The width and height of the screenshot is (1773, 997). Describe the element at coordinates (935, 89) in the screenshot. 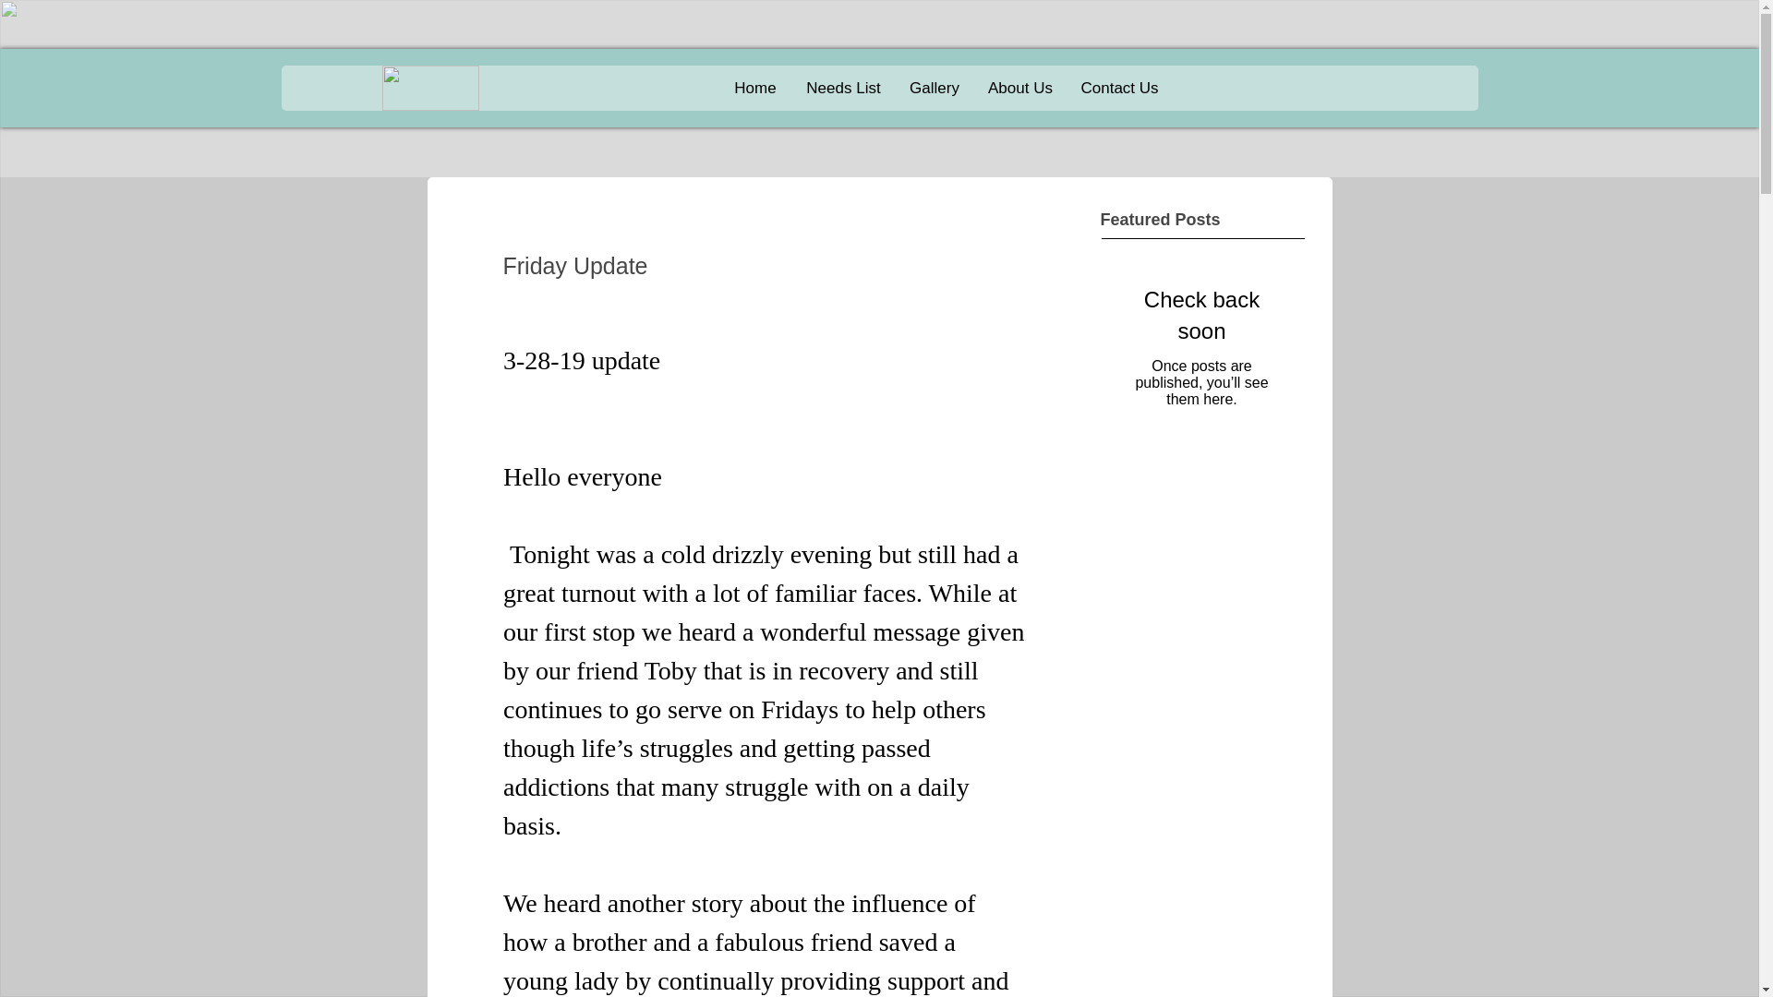

I see `Gallery` at that location.